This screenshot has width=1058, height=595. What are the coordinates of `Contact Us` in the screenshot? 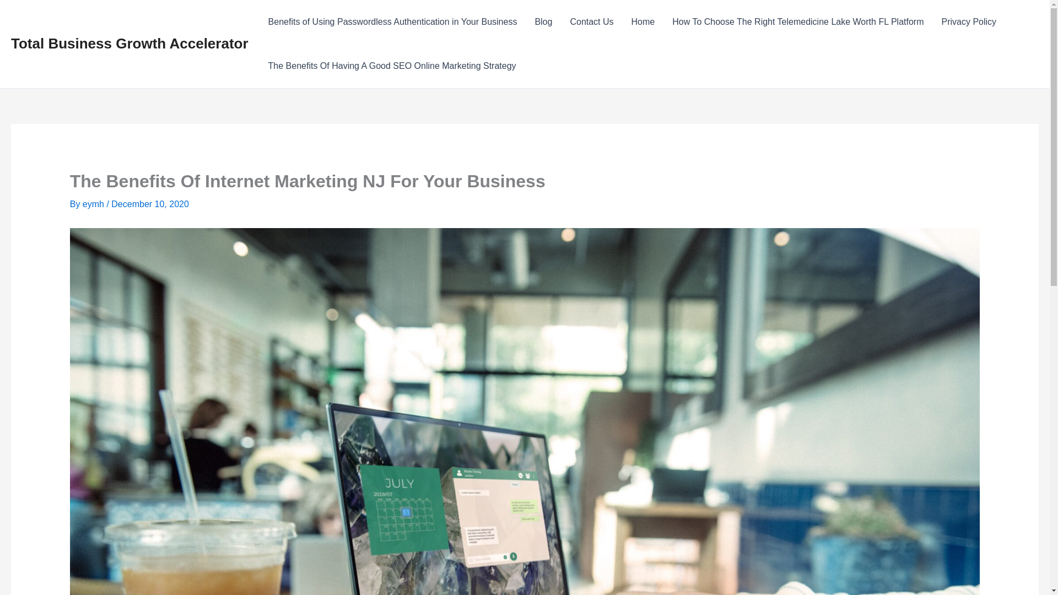 It's located at (591, 22).